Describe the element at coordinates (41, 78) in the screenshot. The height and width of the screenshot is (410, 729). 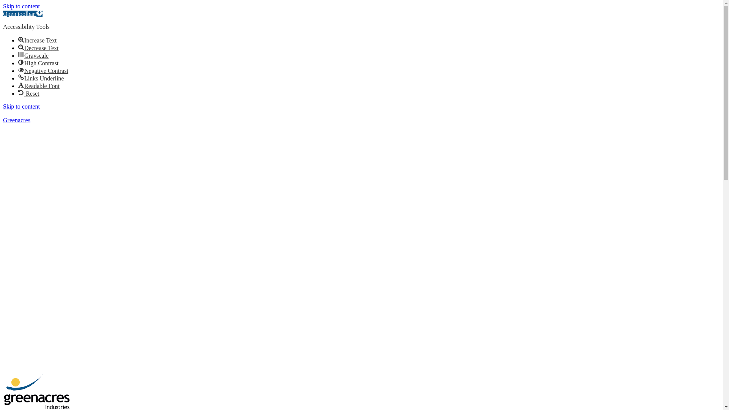
I see `Links UnderlineLinks Underline` at that location.